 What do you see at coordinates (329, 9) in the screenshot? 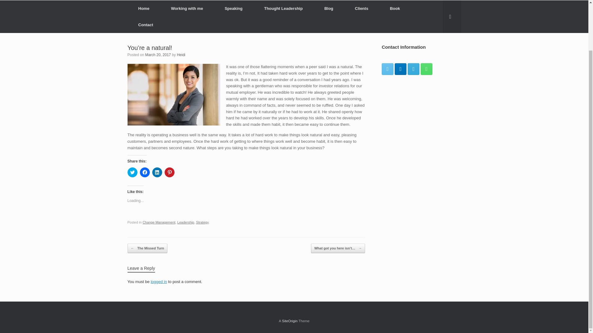
I see `Blog` at bounding box center [329, 9].